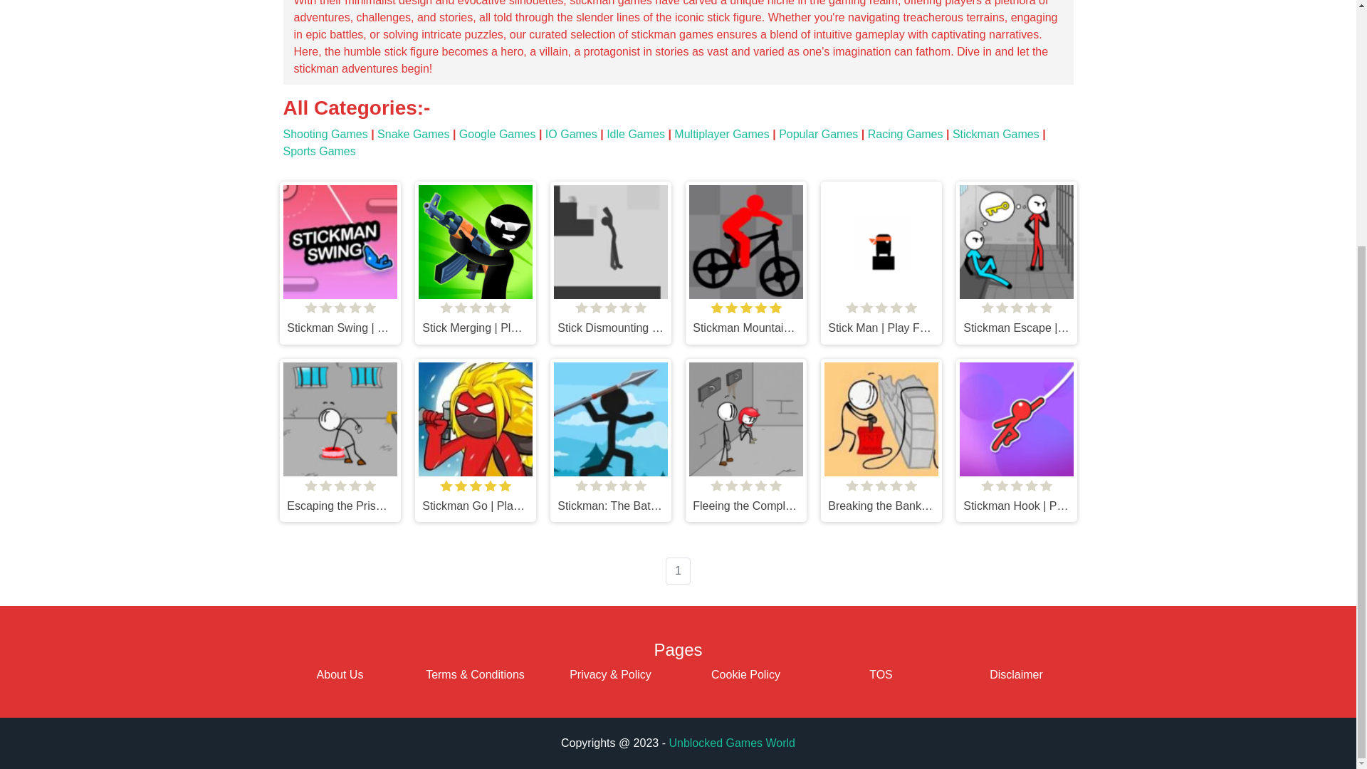  What do you see at coordinates (325, 134) in the screenshot?
I see `Shooting Games` at bounding box center [325, 134].